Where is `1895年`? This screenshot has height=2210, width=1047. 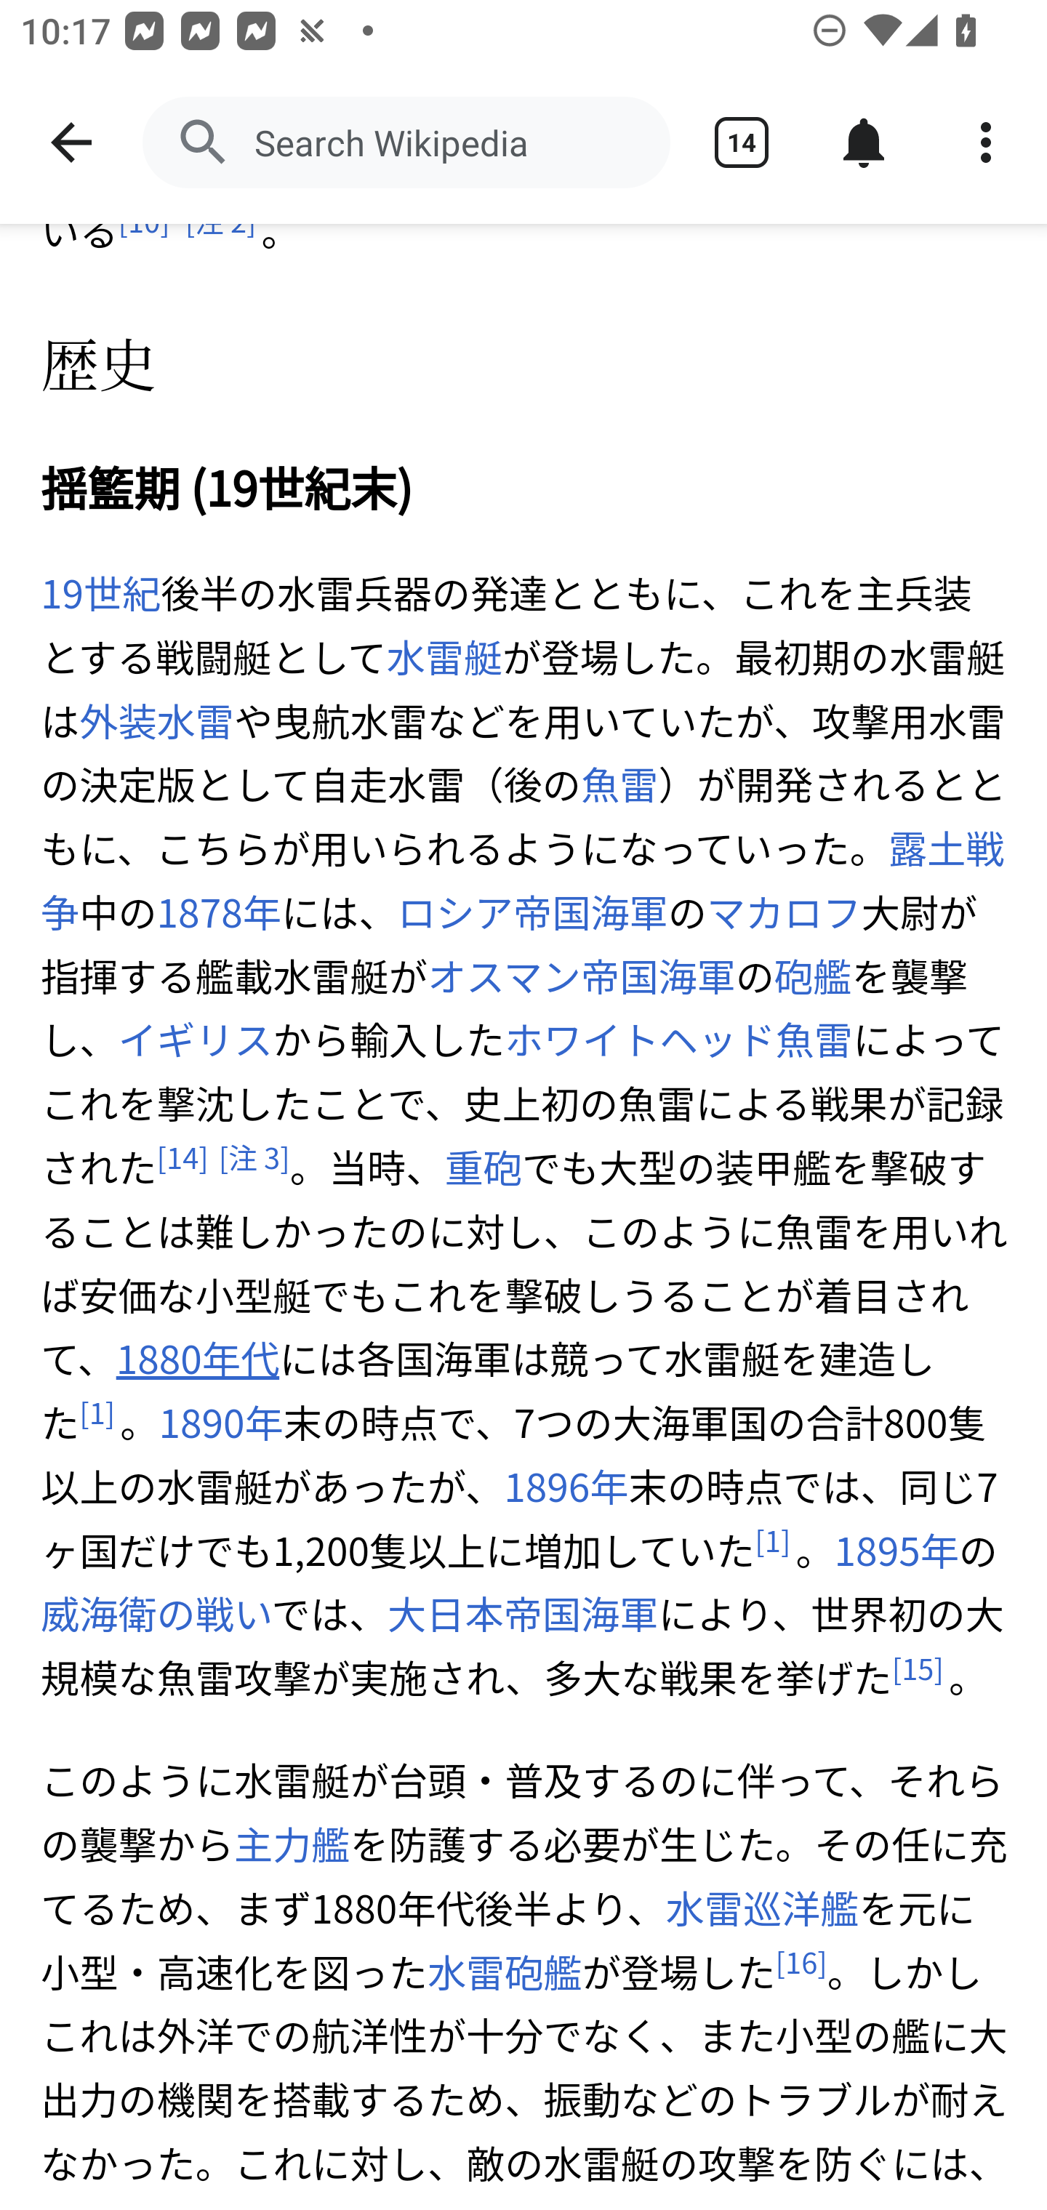 1895年 is located at coordinates (895, 1550).